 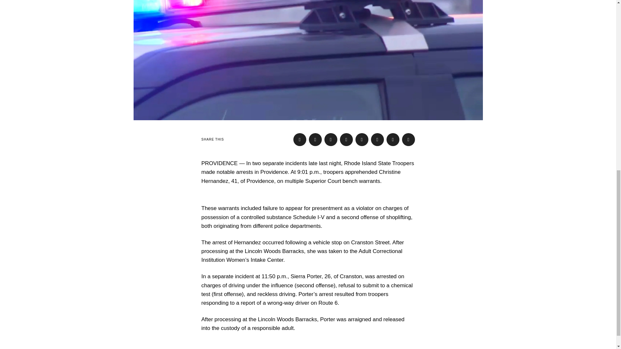 What do you see at coordinates (346, 140) in the screenshot?
I see `Pinterest` at bounding box center [346, 140].